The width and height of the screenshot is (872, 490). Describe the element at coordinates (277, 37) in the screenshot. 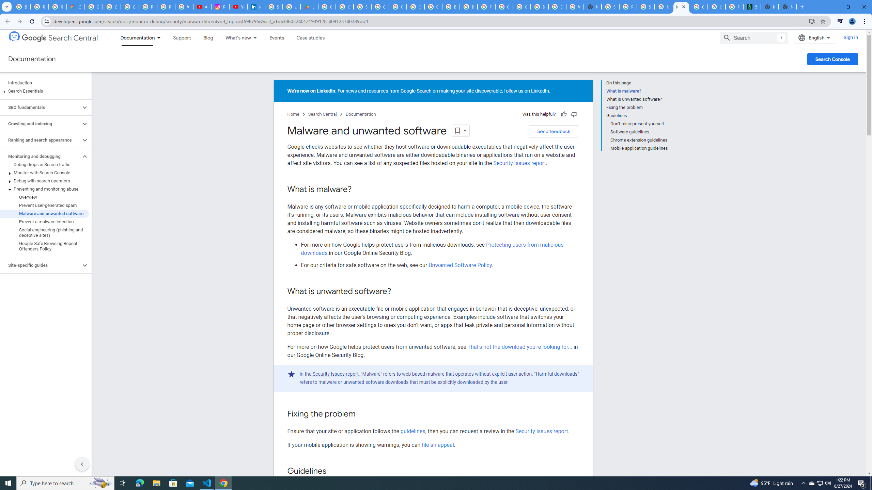

I see `Events` at that location.